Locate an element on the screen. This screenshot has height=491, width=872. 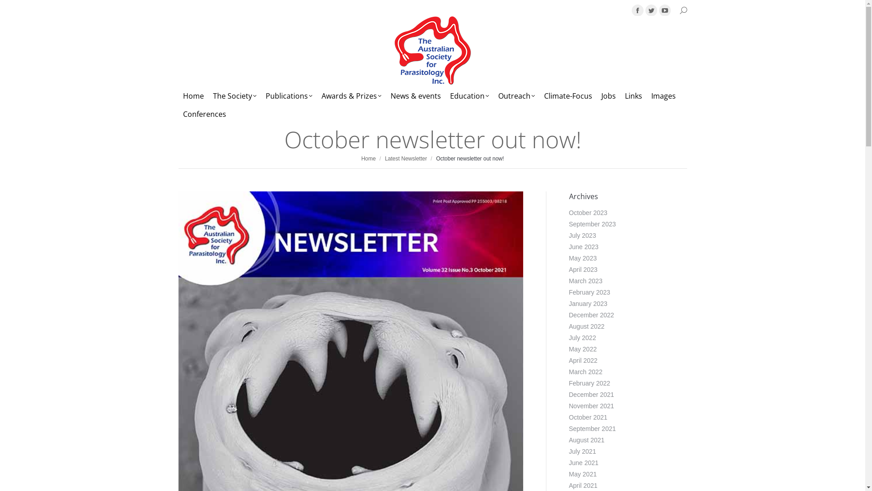
Images is located at coordinates (664, 96).